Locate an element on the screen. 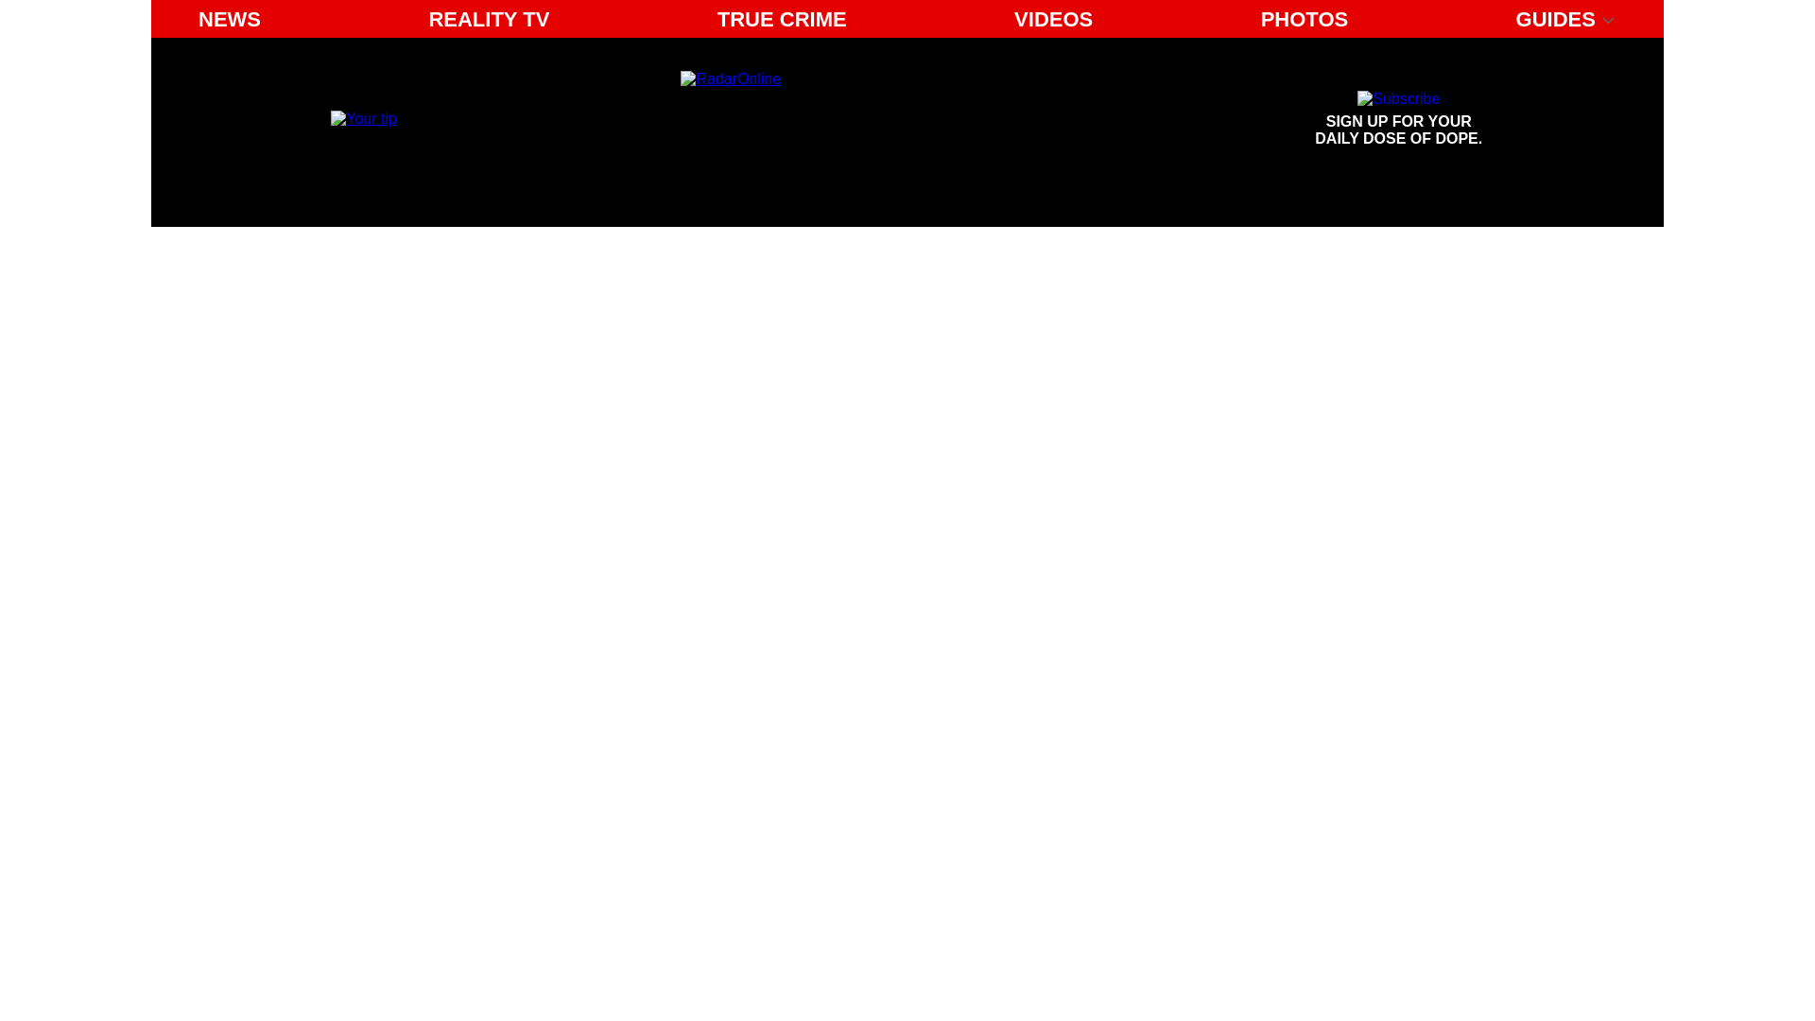 The height and width of the screenshot is (1021, 1815). TRUE CRIME is located at coordinates (782, 19).